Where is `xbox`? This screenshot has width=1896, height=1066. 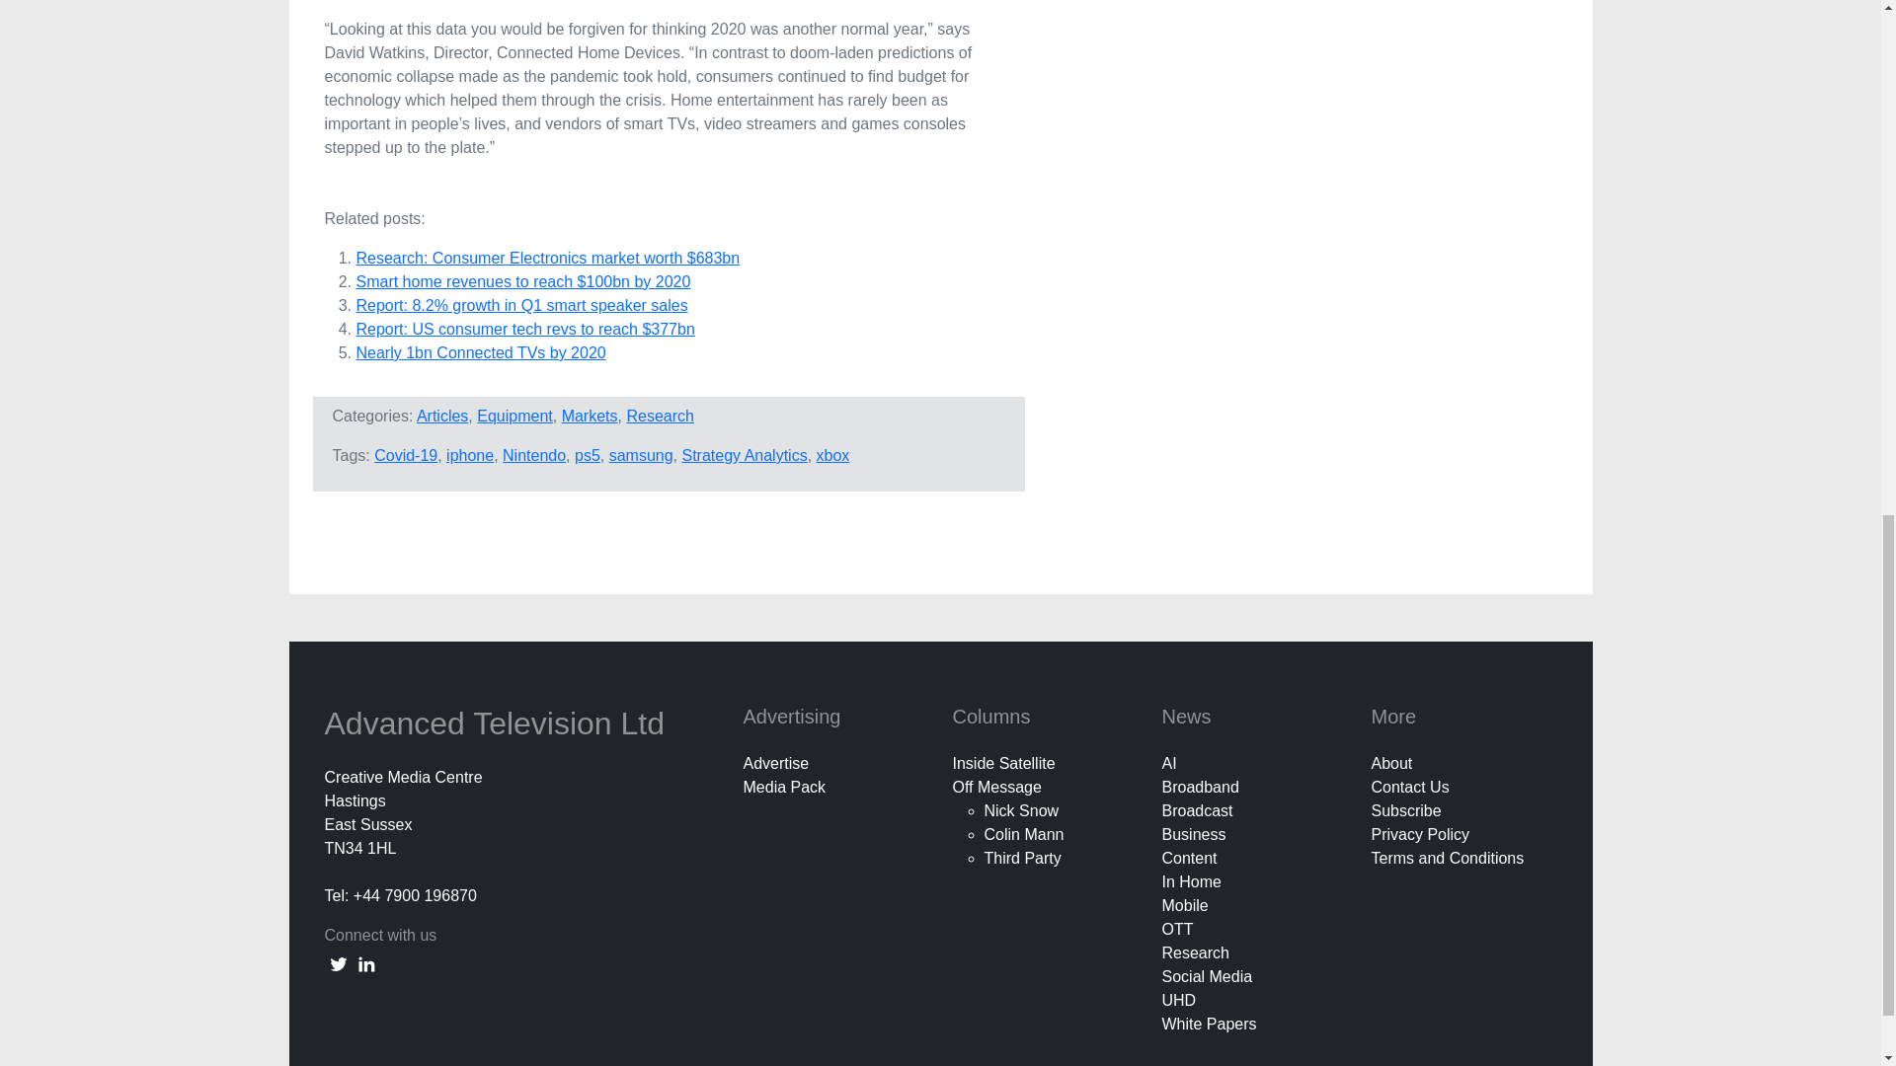 xbox is located at coordinates (833, 454).